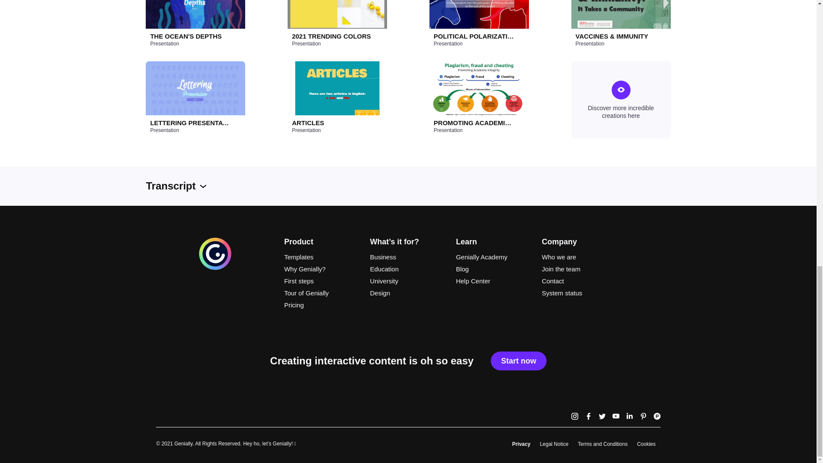 Image resolution: width=823 pixels, height=463 pixels. I want to click on 2021 TRENDING COLORS, so click(332, 36).